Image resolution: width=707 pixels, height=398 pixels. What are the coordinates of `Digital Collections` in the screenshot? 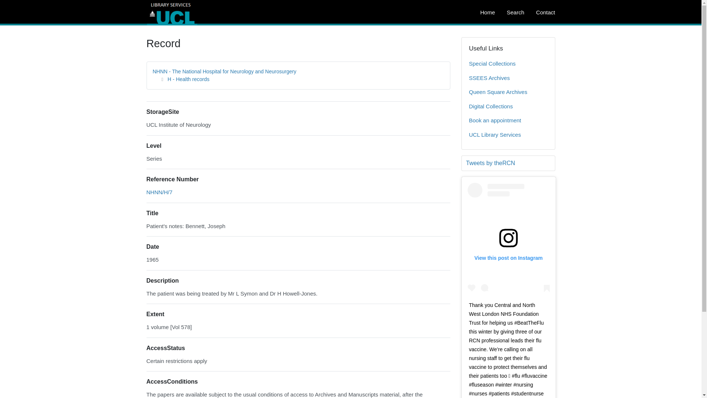 It's located at (508, 107).